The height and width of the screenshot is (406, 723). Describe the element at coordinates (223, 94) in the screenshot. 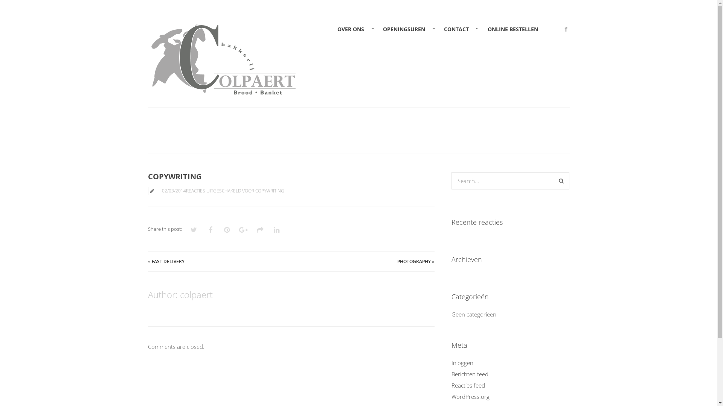

I see `Bakkerij Colpaert` at that location.